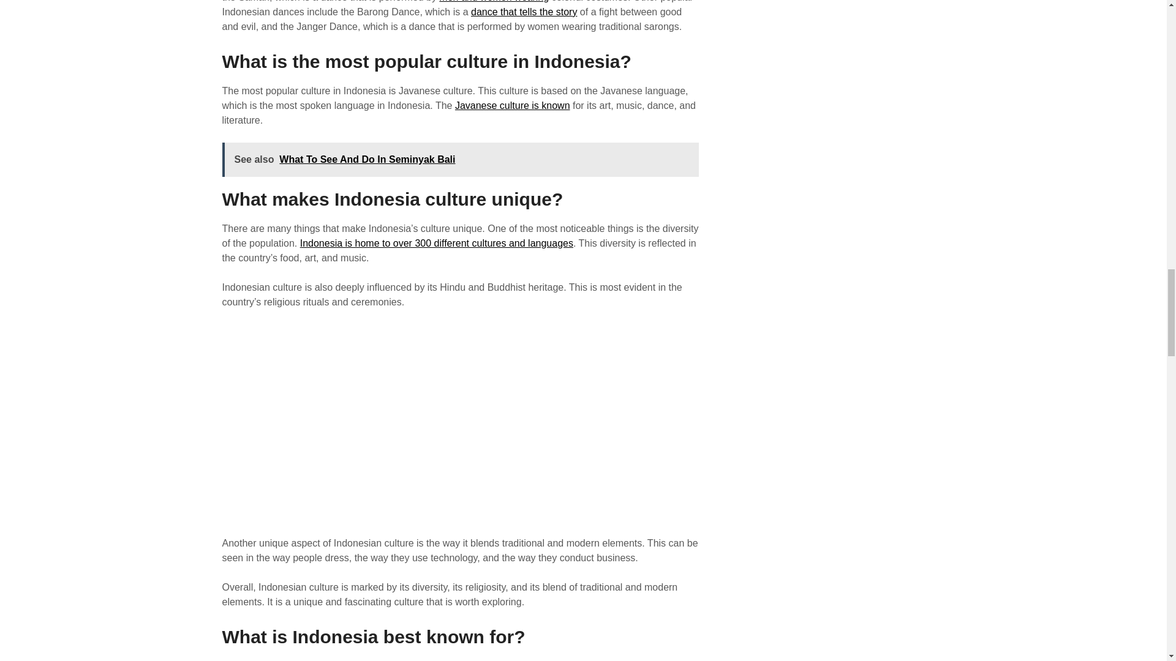  What do you see at coordinates (494, 1) in the screenshot?
I see `men and women wearing` at bounding box center [494, 1].